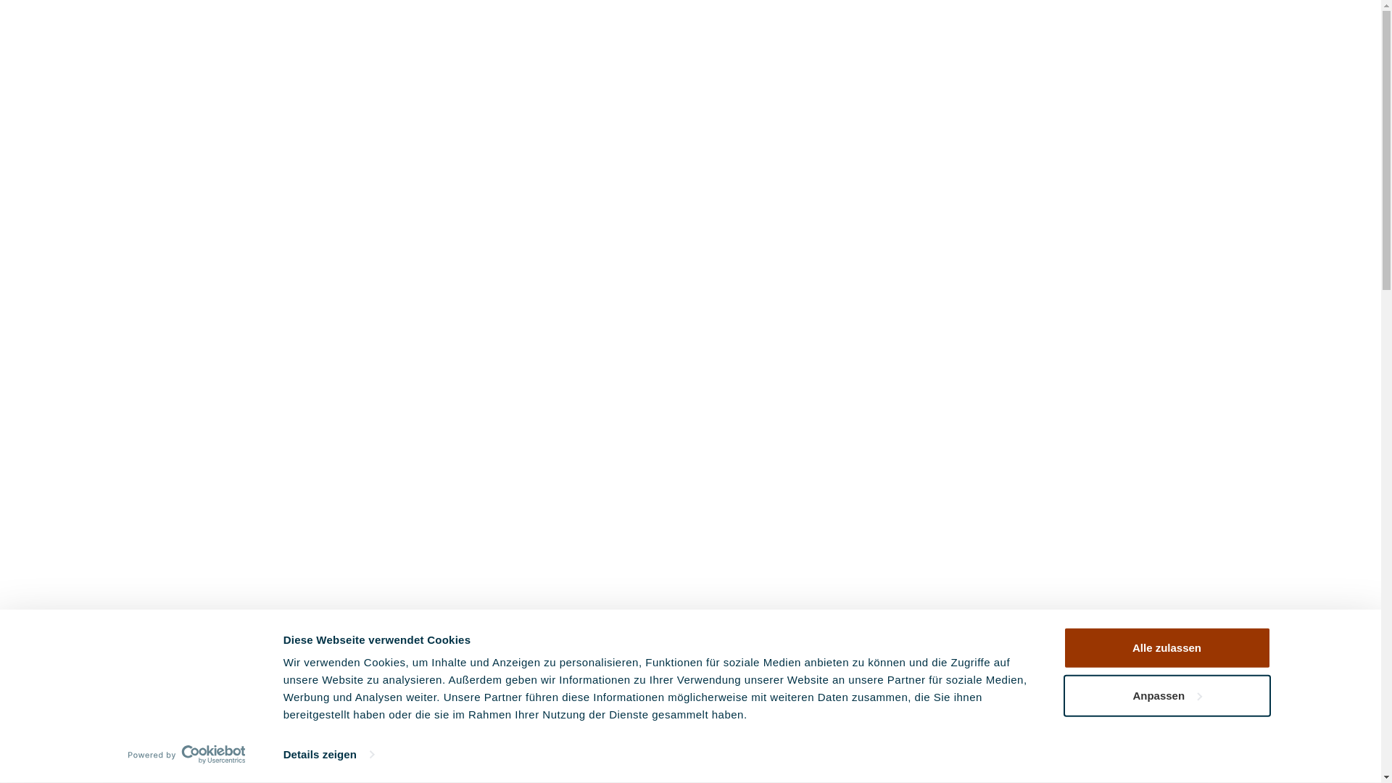 This screenshot has width=1392, height=783. What do you see at coordinates (1167, 648) in the screenshot?
I see `Alle zulassen` at bounding box center [1167, 648].